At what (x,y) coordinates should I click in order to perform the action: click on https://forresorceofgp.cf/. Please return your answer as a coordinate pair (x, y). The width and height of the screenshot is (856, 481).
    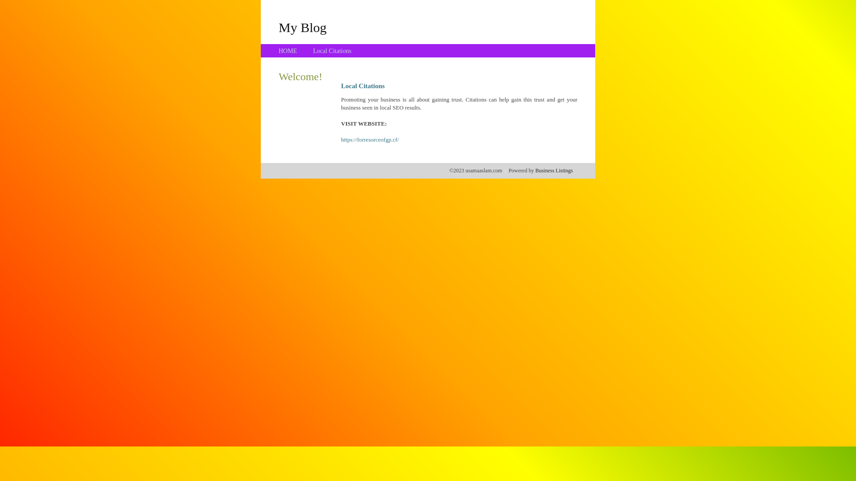
    Looking at the image, I should click on (370, 140).